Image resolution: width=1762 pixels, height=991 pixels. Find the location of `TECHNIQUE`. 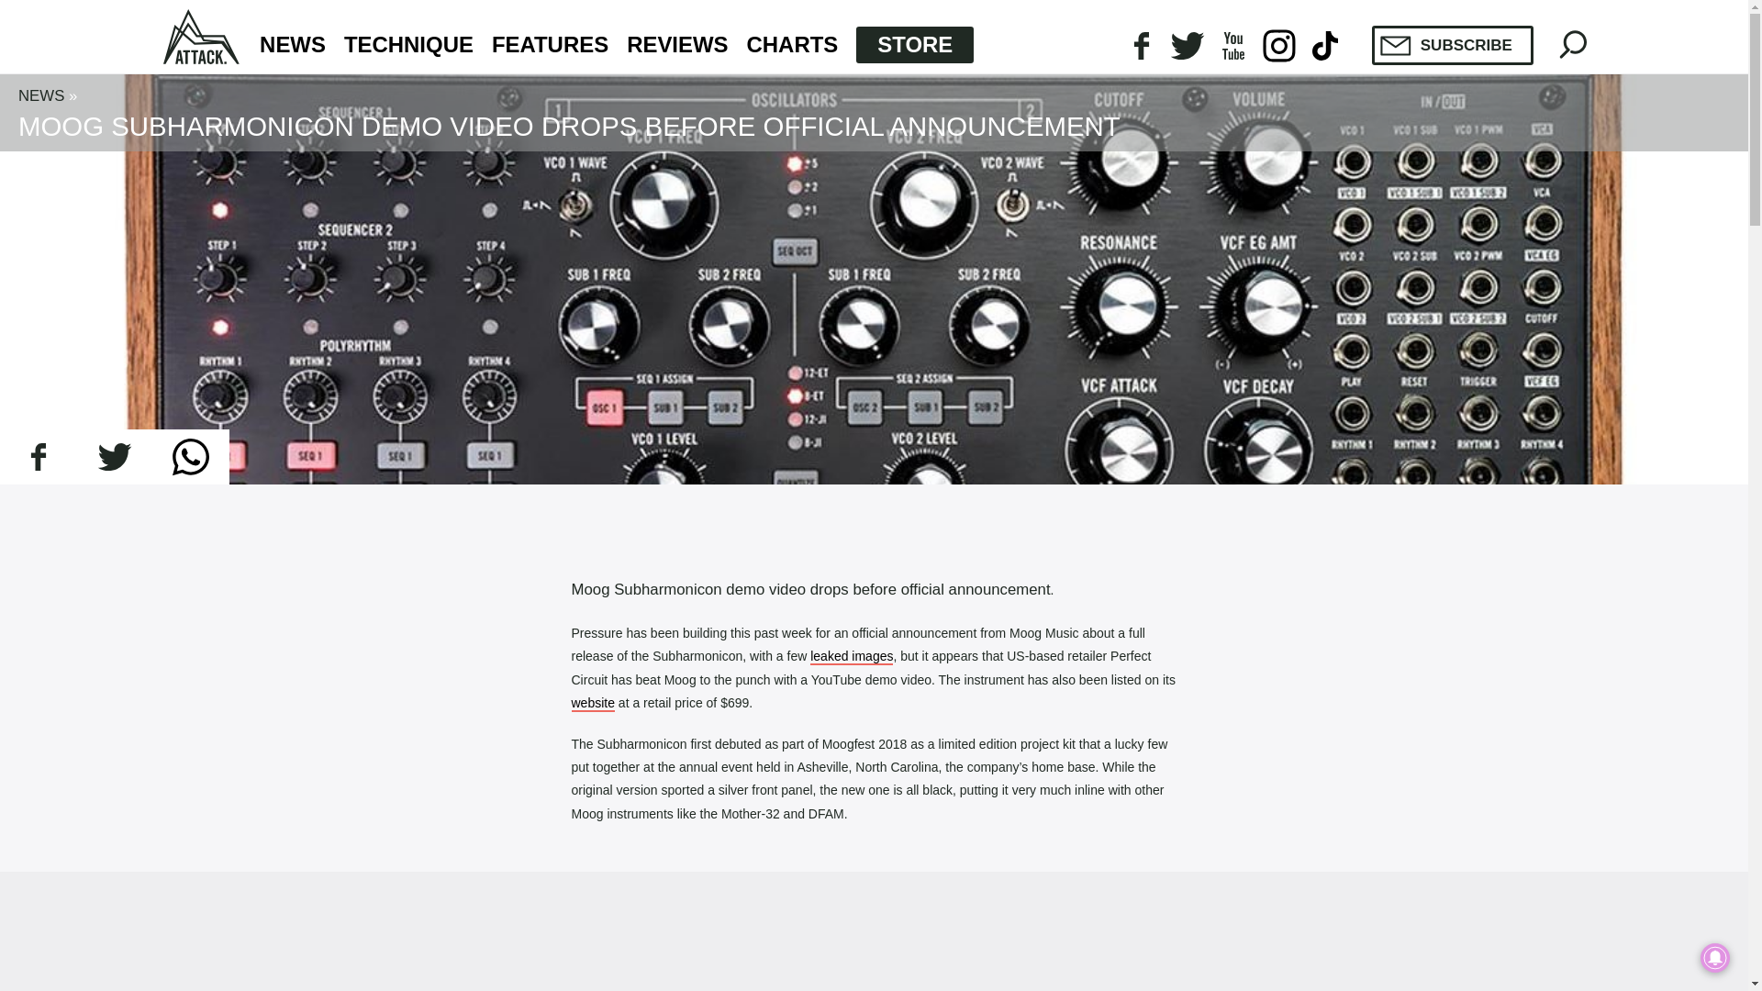

TECHNIQUE is located at coordinates (408, 45).